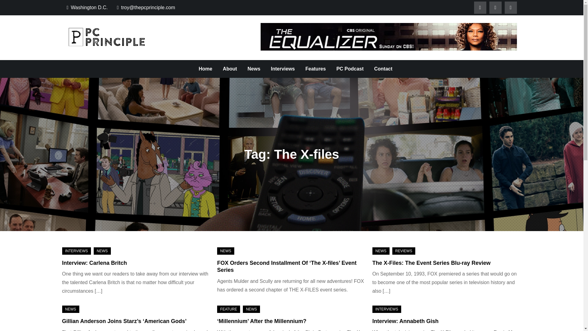  What do you see at coordinates (205, 69) in the screenshot?
I see `Home` at bounding box center [205, 69].